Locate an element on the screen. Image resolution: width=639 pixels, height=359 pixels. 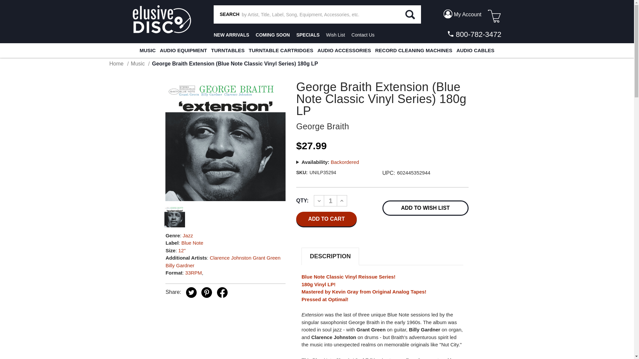
Add to Cart is located at coordinates (326, 219).